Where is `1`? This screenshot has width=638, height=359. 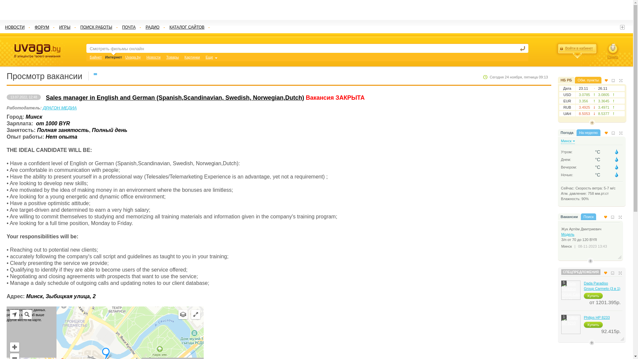
1 is located at coordinates (571, 324).